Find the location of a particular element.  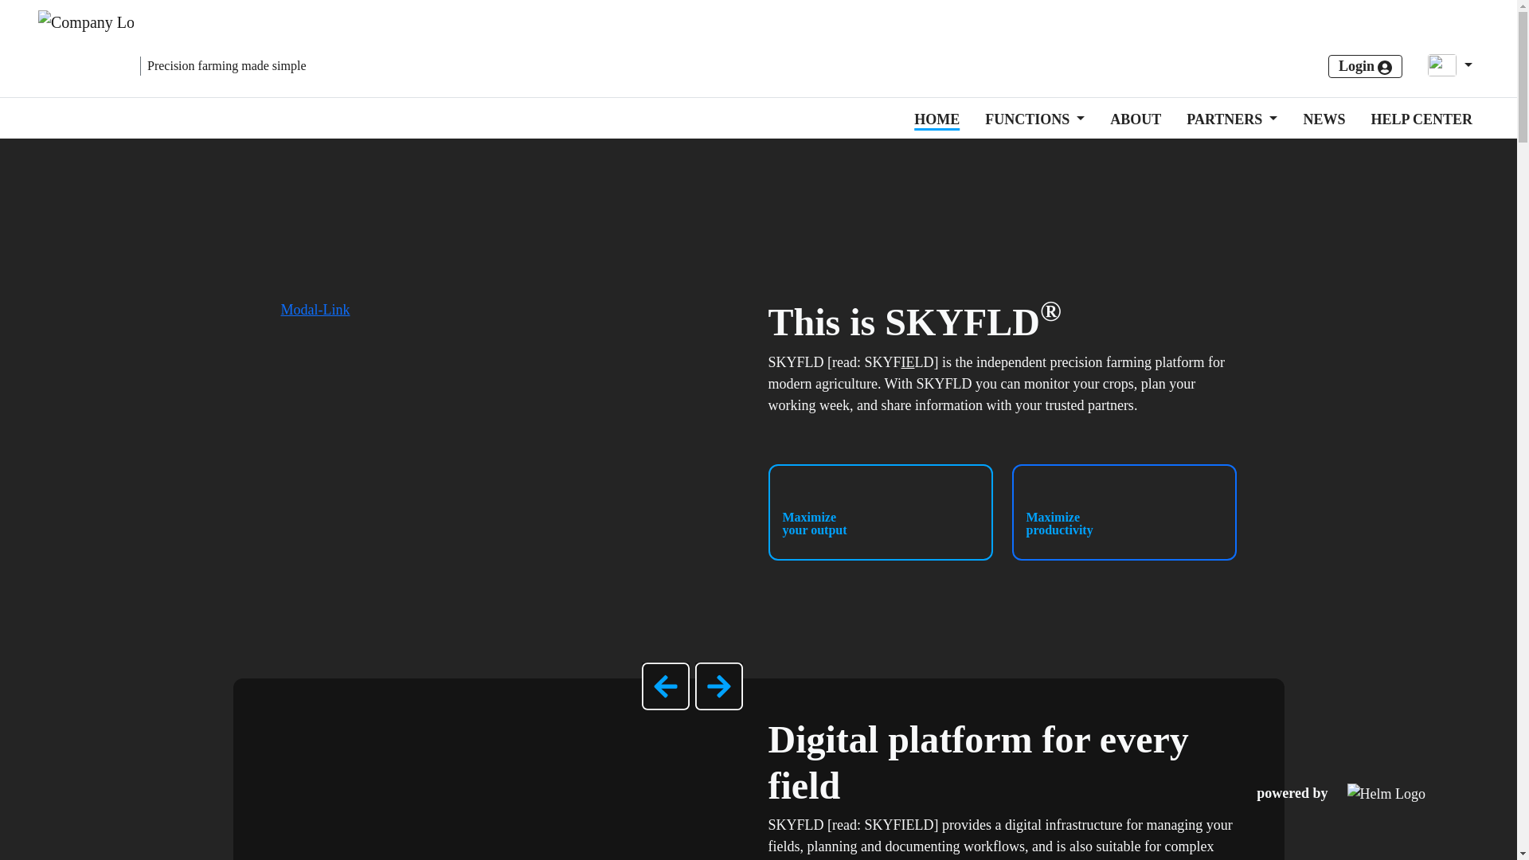

ABOUT is located at coordinates (1129, 119).